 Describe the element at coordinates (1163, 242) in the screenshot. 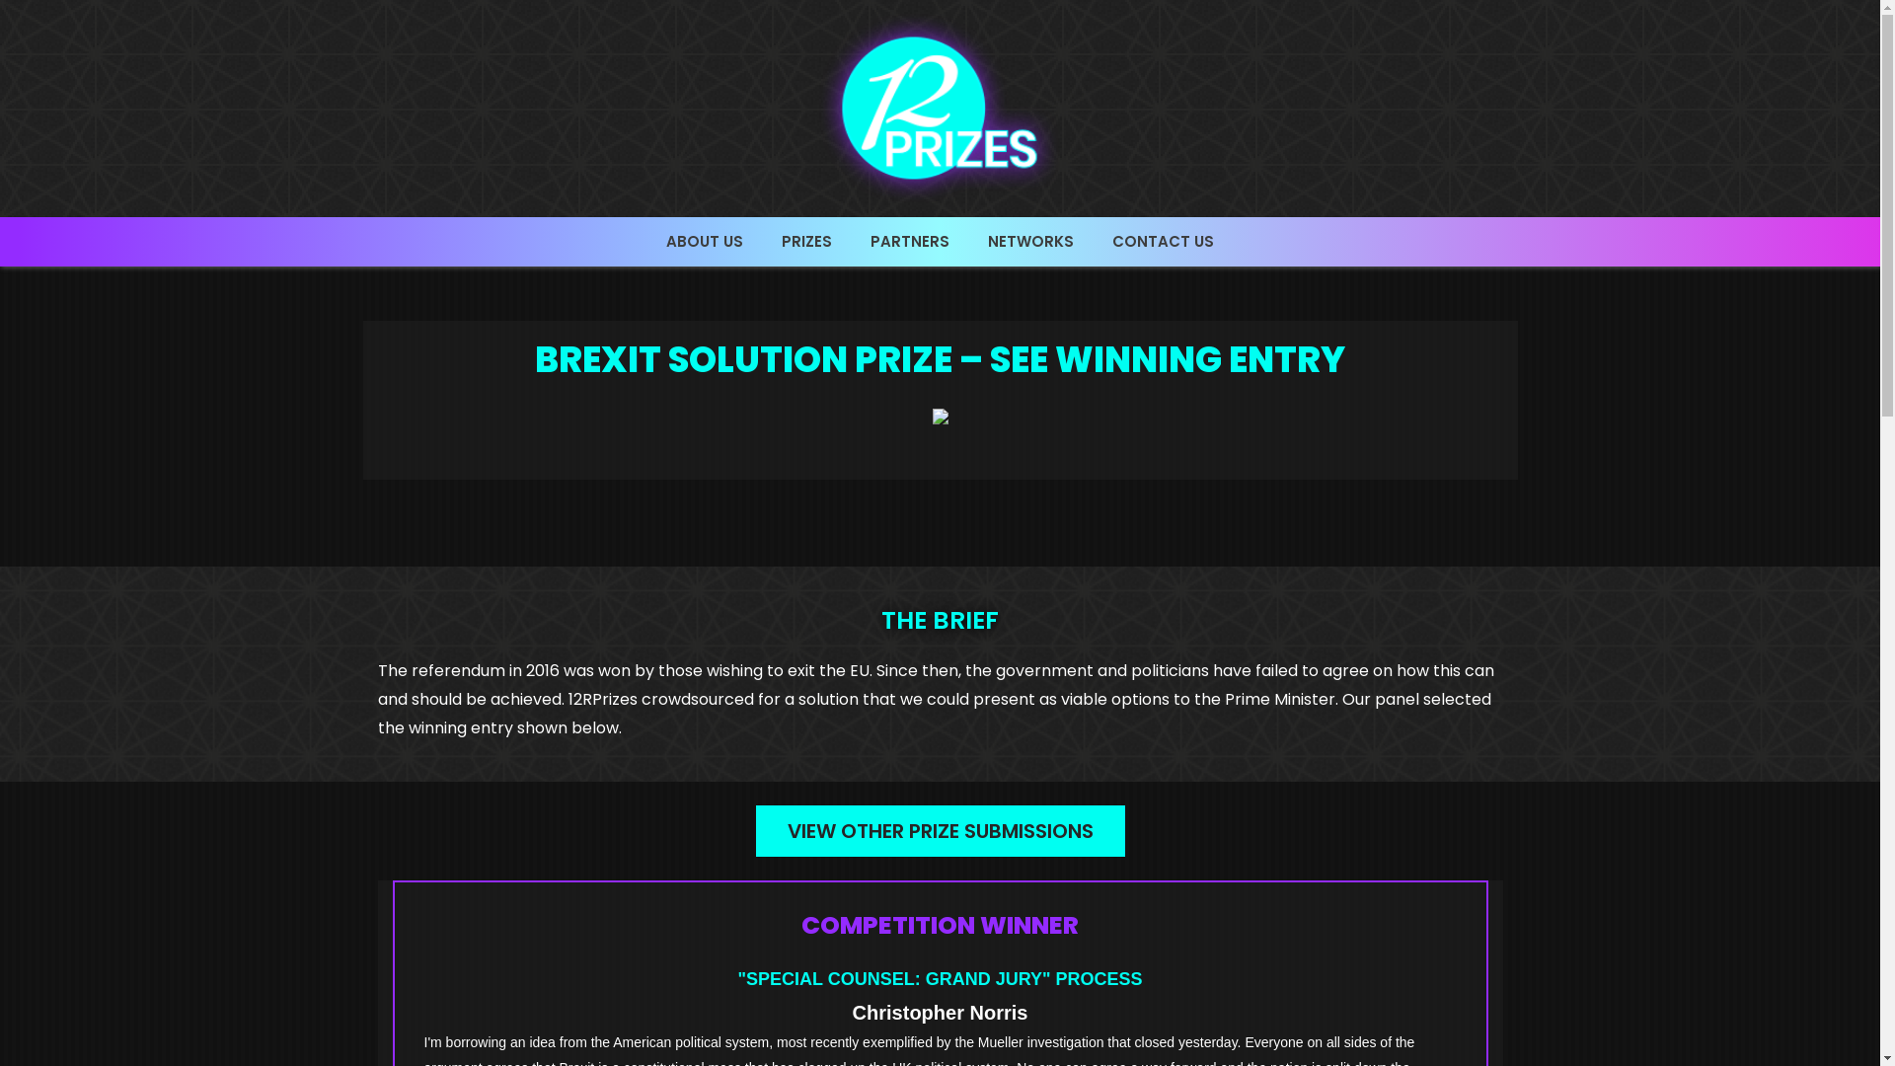

I see `CONTACT US` at that location.